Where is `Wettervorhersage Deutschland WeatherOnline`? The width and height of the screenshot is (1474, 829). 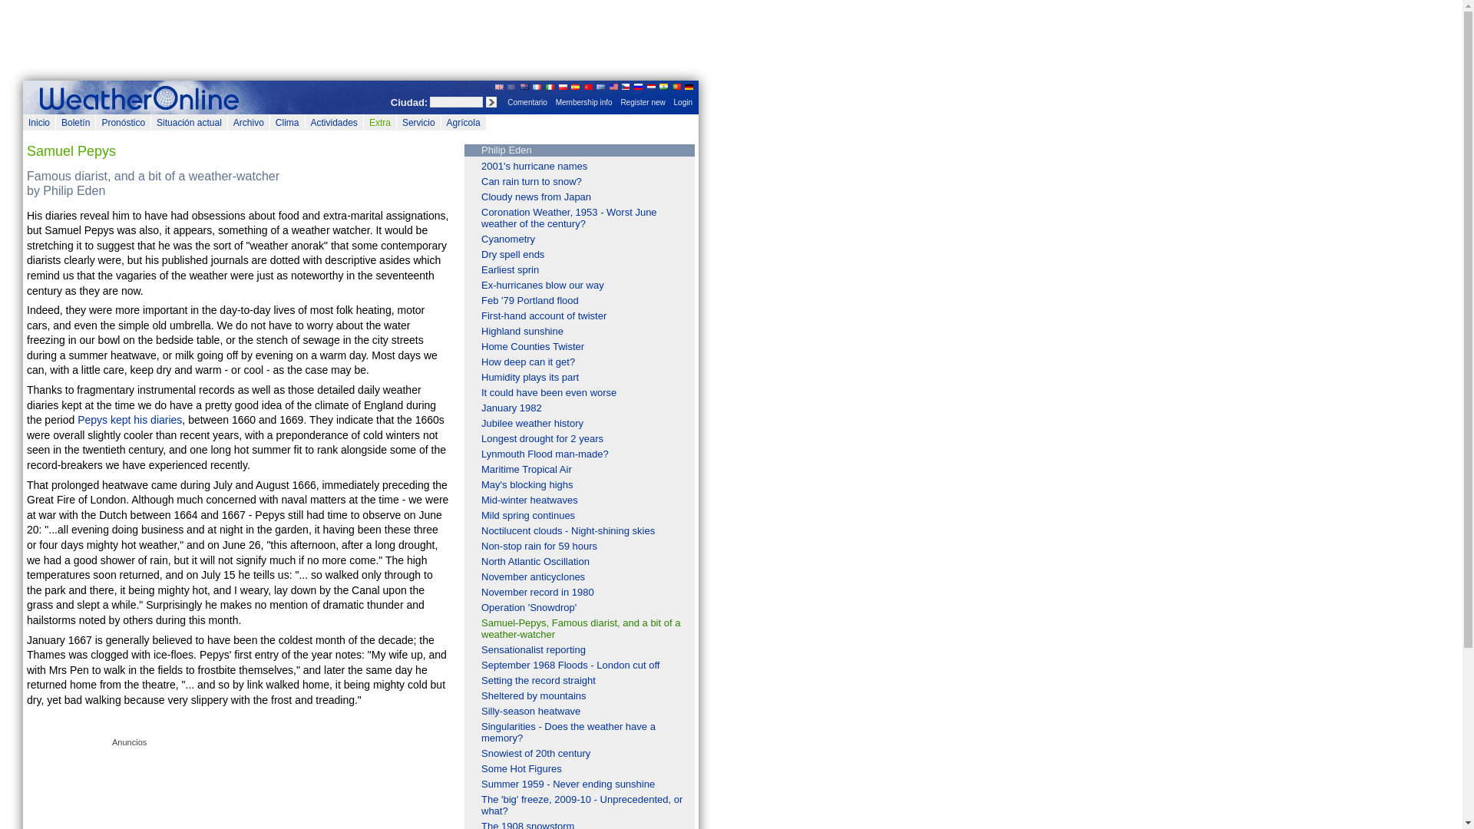
Wettervorhersage Deutschland WeatherOnline is located at coordinates (689, 86).